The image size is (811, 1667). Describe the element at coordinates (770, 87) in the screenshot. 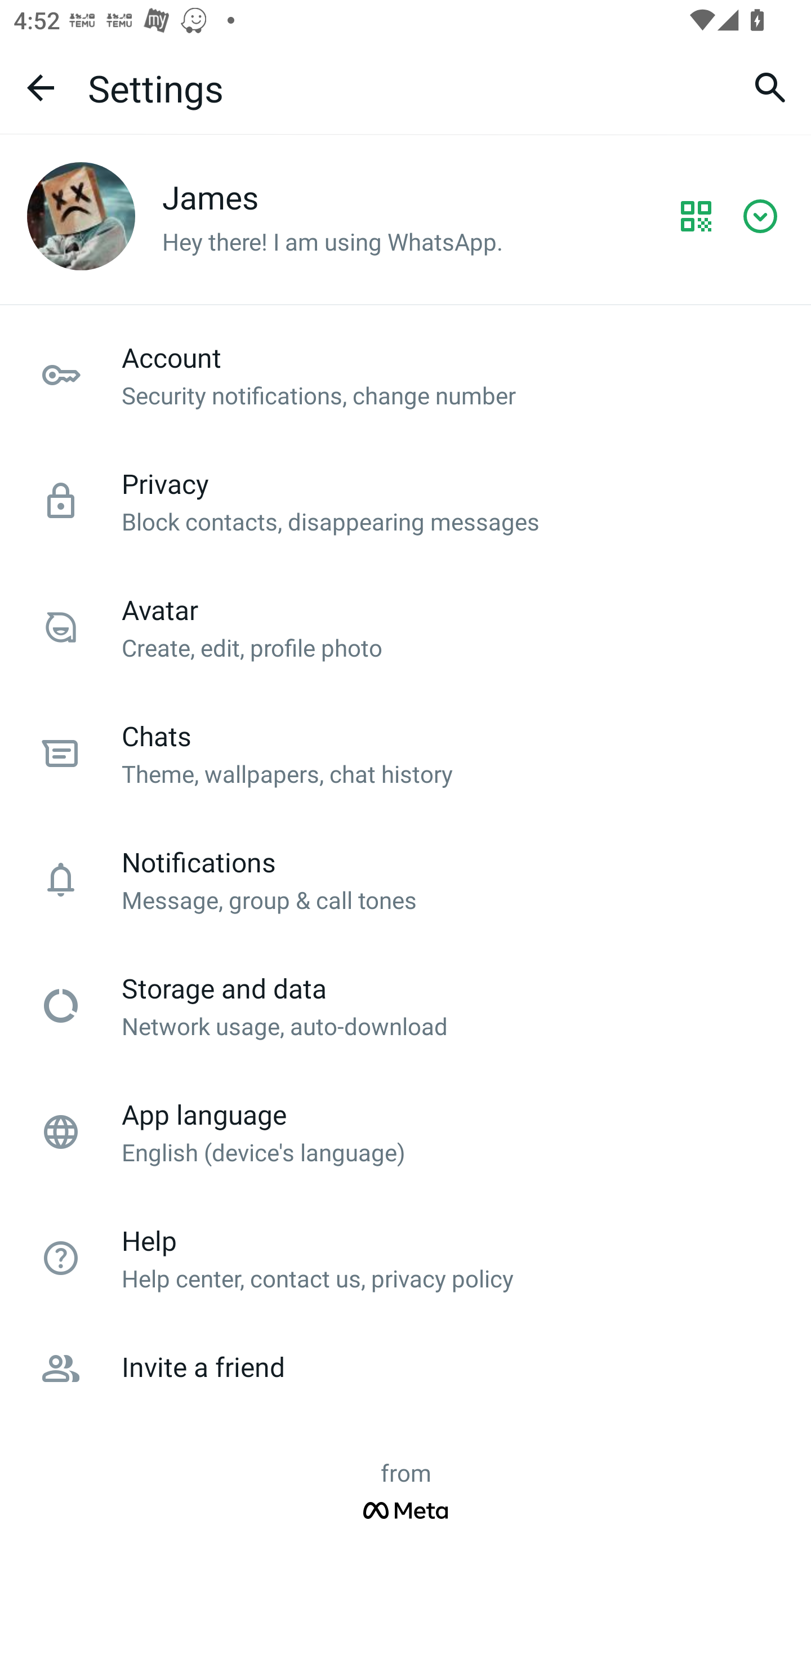

I see `Search` at that location.